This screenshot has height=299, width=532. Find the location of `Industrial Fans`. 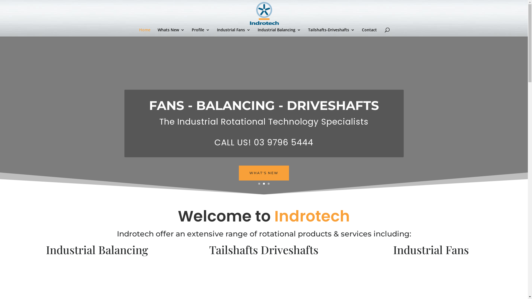

Industrial Fans is located at coordinates (233, 32).